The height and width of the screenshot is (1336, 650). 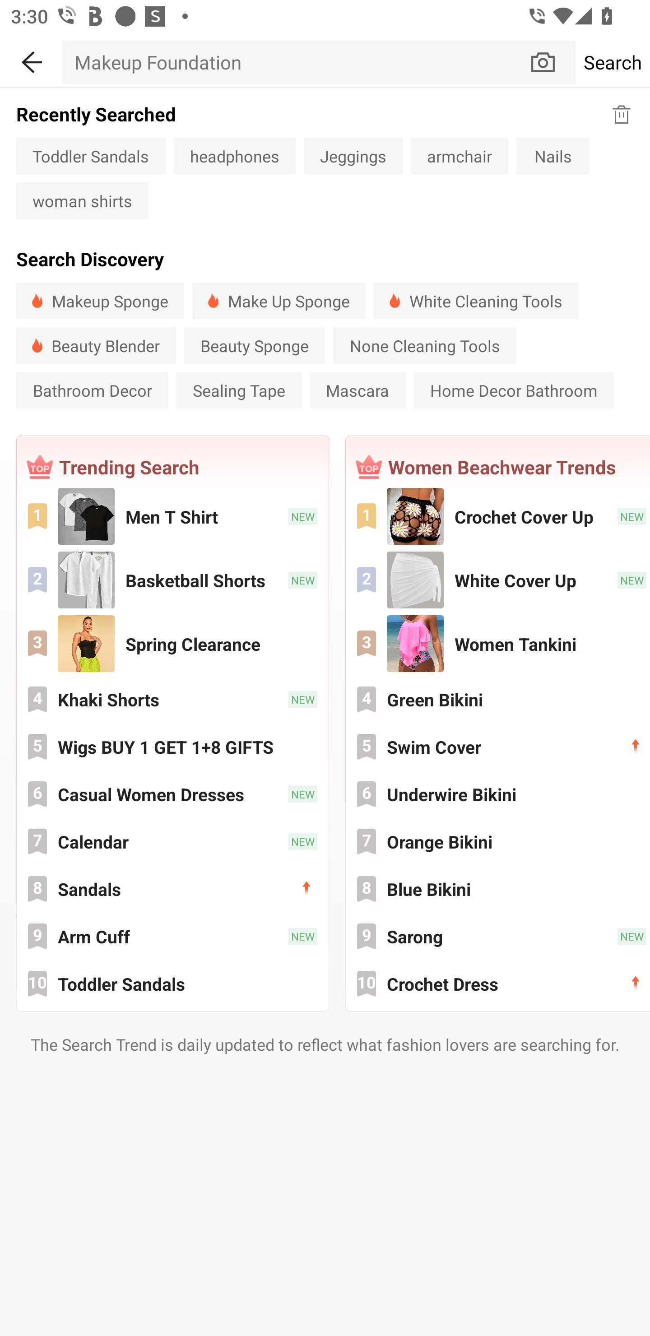 I want to click on None Cleaning Tools, so click(x=424, y=345).